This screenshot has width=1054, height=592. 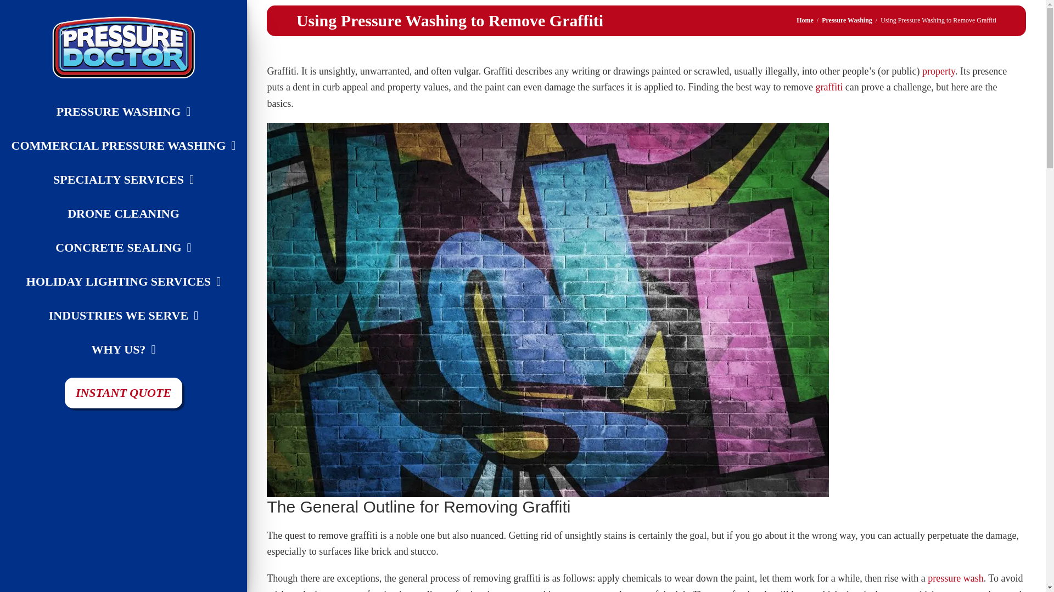 What do you see at coordinates (123, 112) in the screenshot?
I see `PRESSURE WASHING` at bounding box center [123, 112].